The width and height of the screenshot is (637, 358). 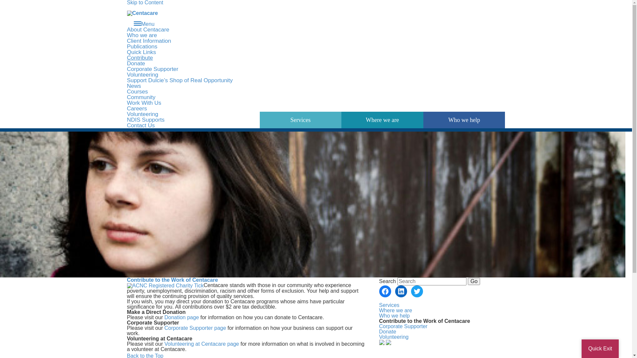 I want to click on Where we are, so click(x=382, y=120).